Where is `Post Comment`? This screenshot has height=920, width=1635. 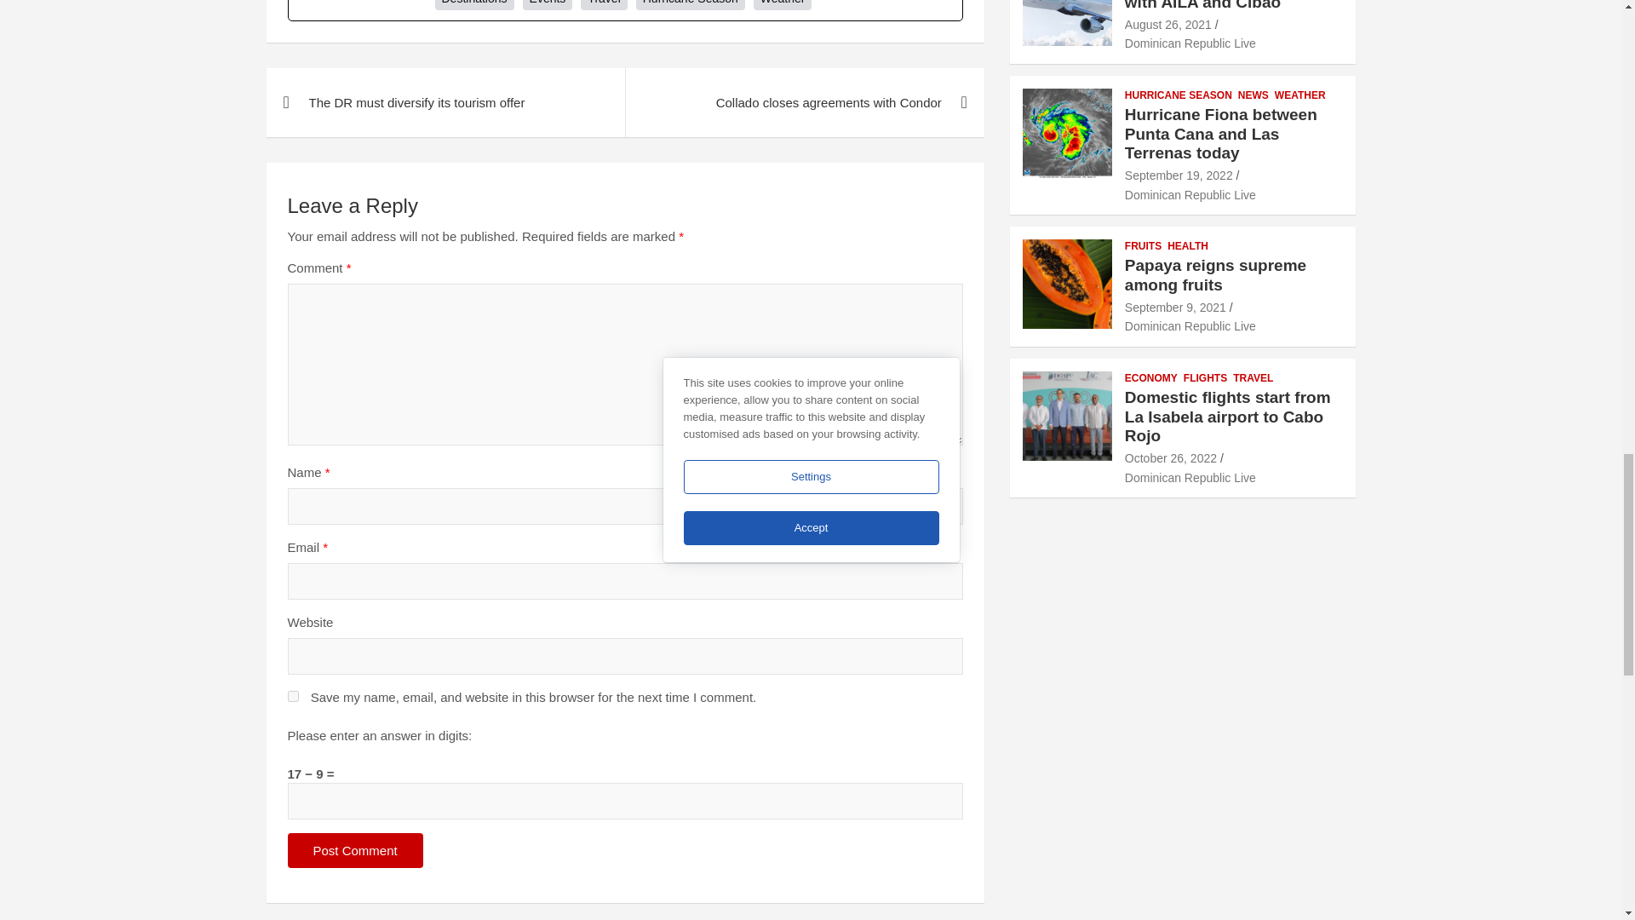
Post Comment is located at coordinates (355, 850).